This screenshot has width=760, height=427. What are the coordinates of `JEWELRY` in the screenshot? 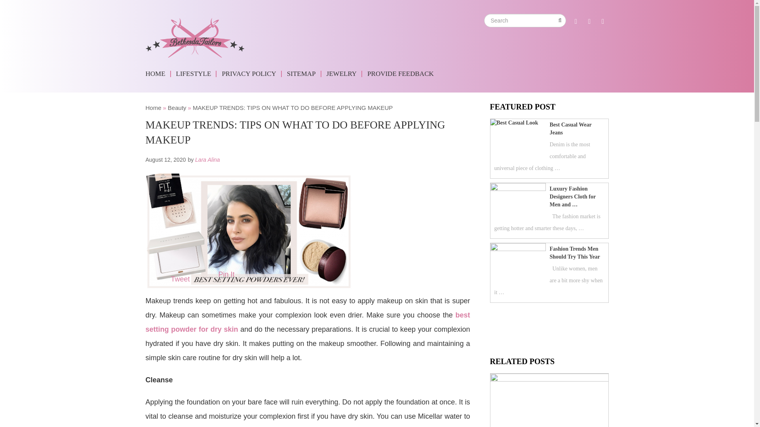 It's located at (343, 74).